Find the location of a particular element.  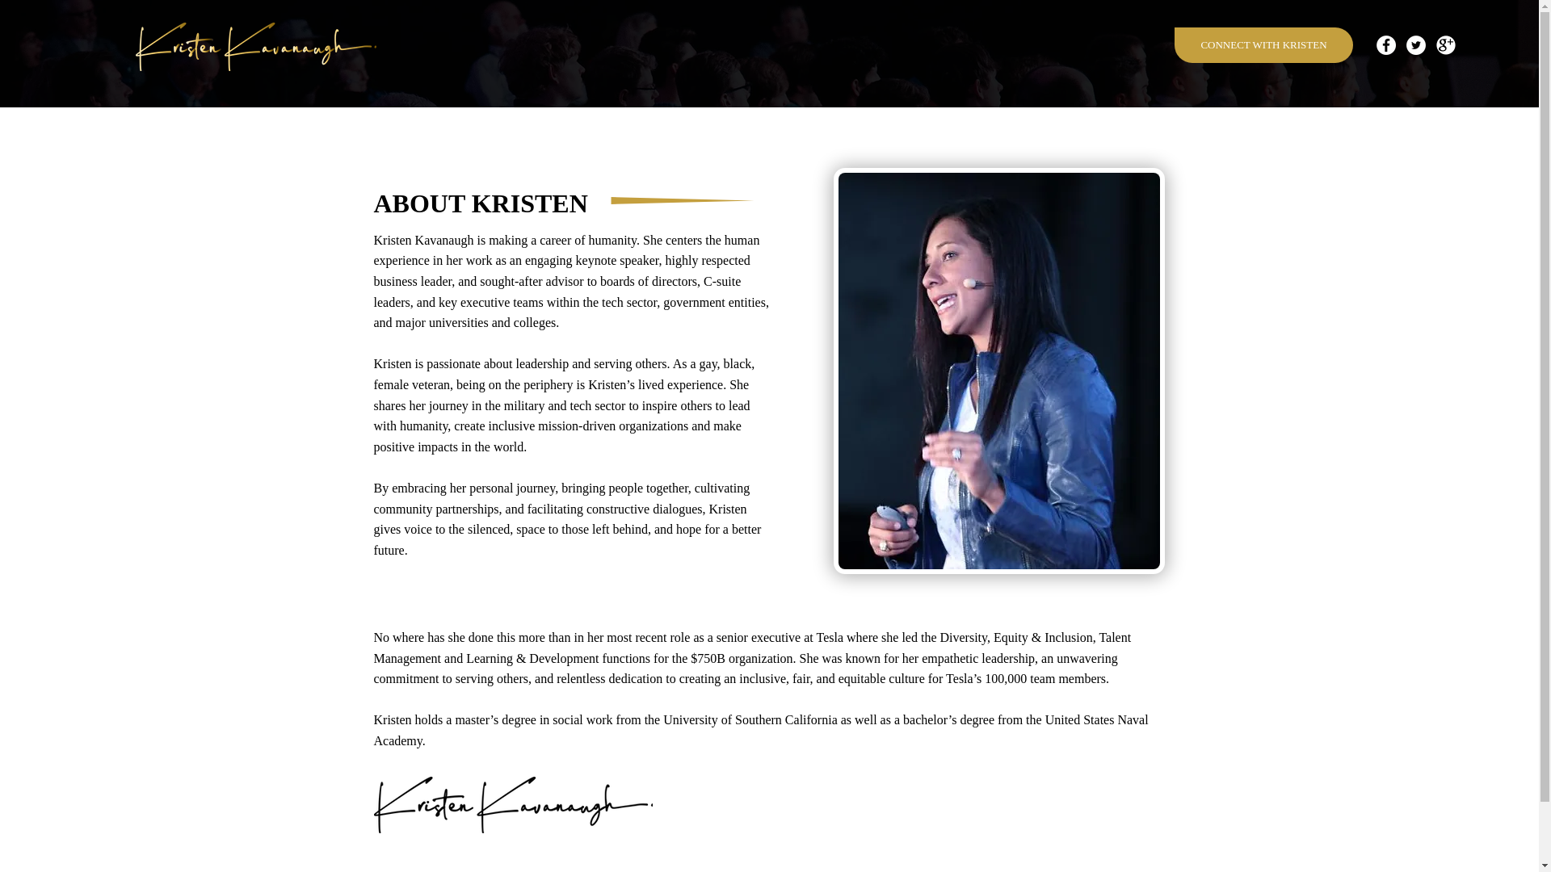

CONNECT WITH KRISTEN is located at coordinates (1263, 44).